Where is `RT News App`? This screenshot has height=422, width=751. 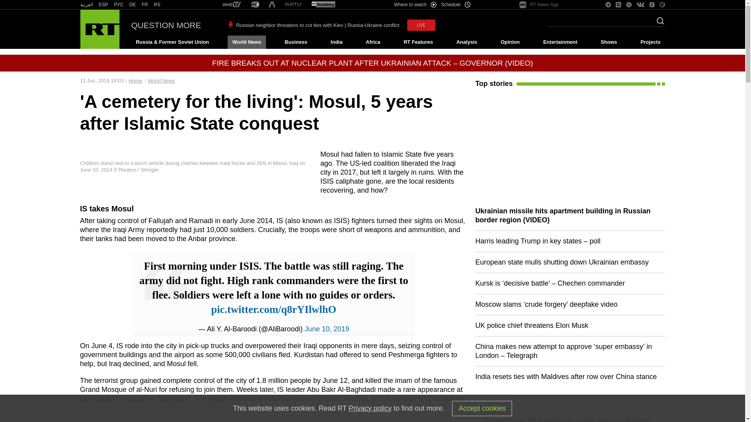
RT News App is located at coordinates (539, 5).